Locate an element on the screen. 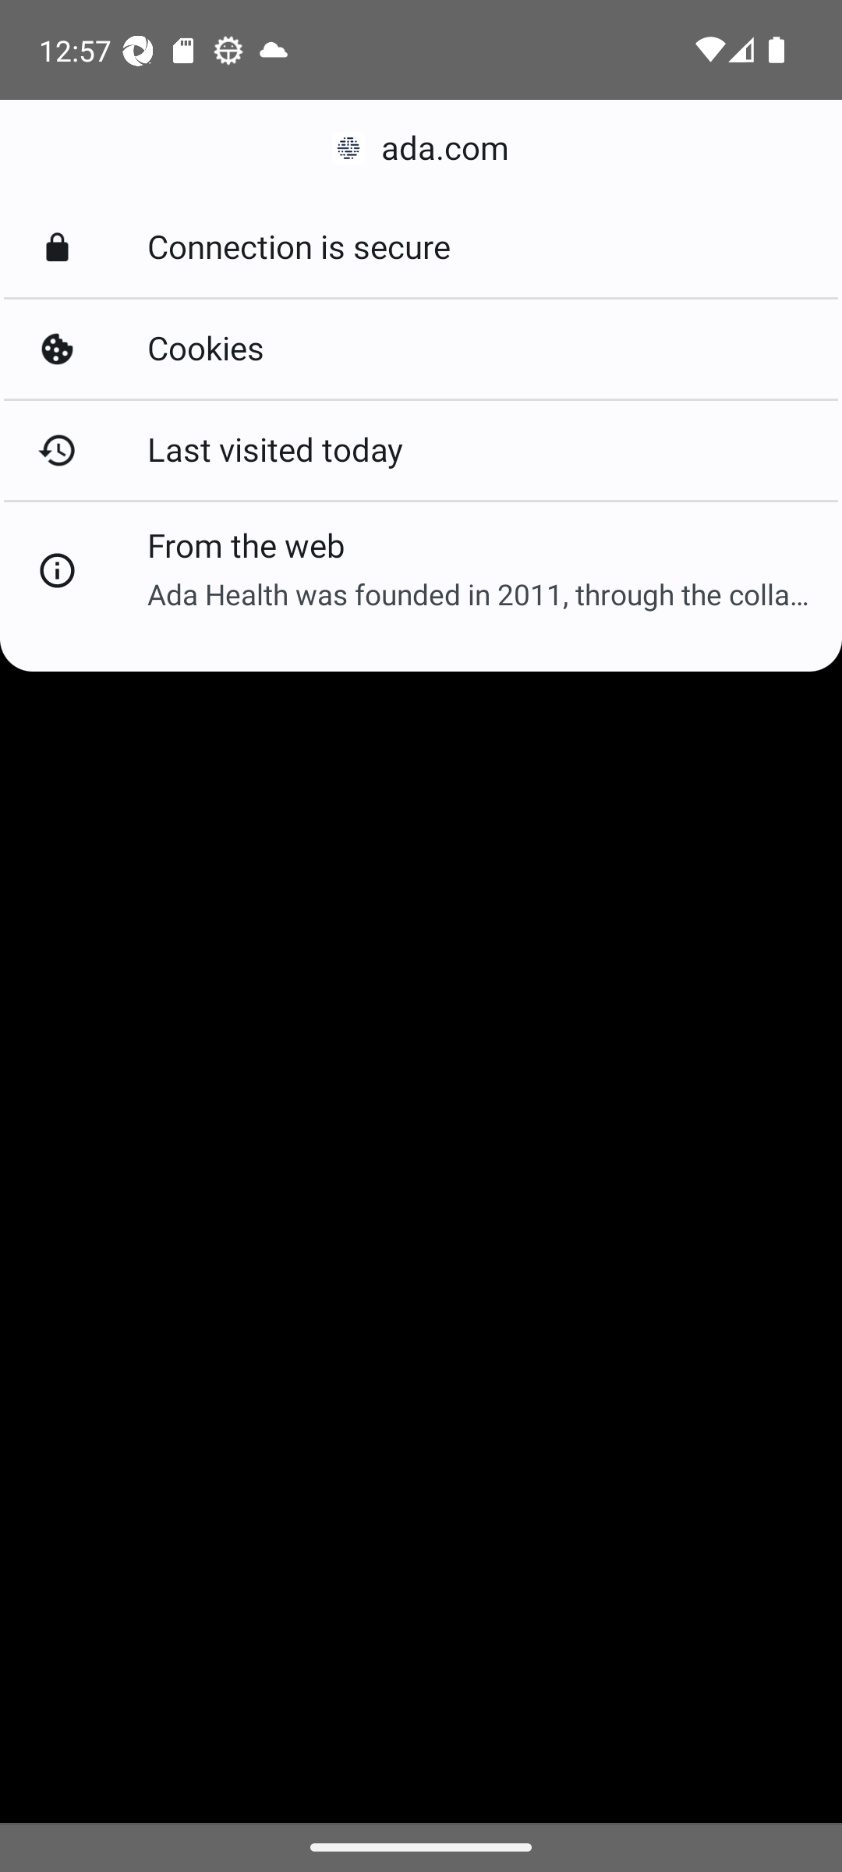 The image size is (842, 1872). Connection is secure is located at coordinates (421, 248).